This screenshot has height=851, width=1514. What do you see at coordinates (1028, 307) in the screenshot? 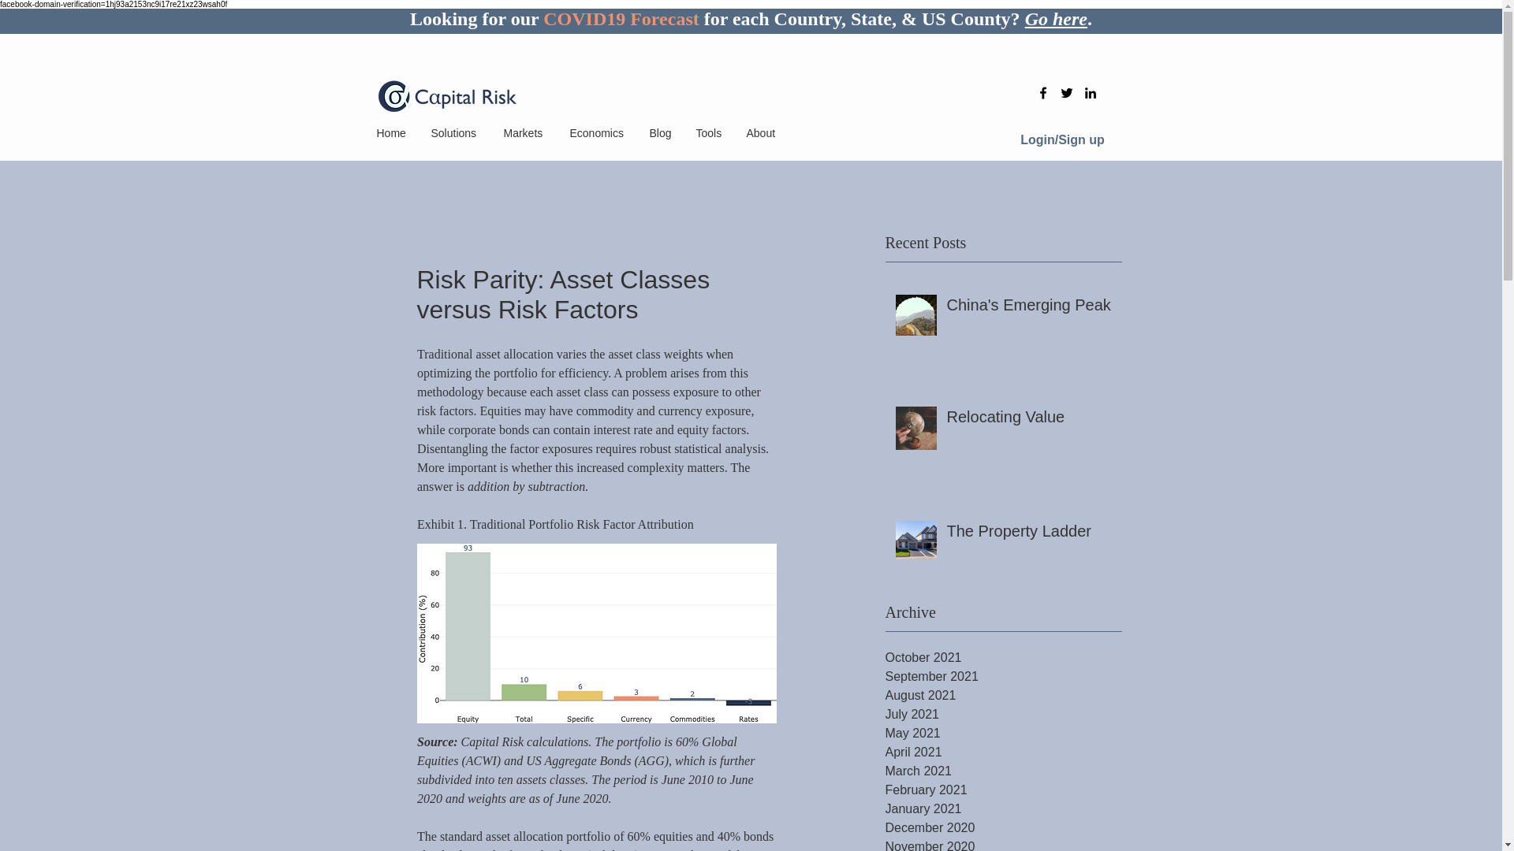
I see `China's Emerging Peak` at bounding box center [1028, 307].